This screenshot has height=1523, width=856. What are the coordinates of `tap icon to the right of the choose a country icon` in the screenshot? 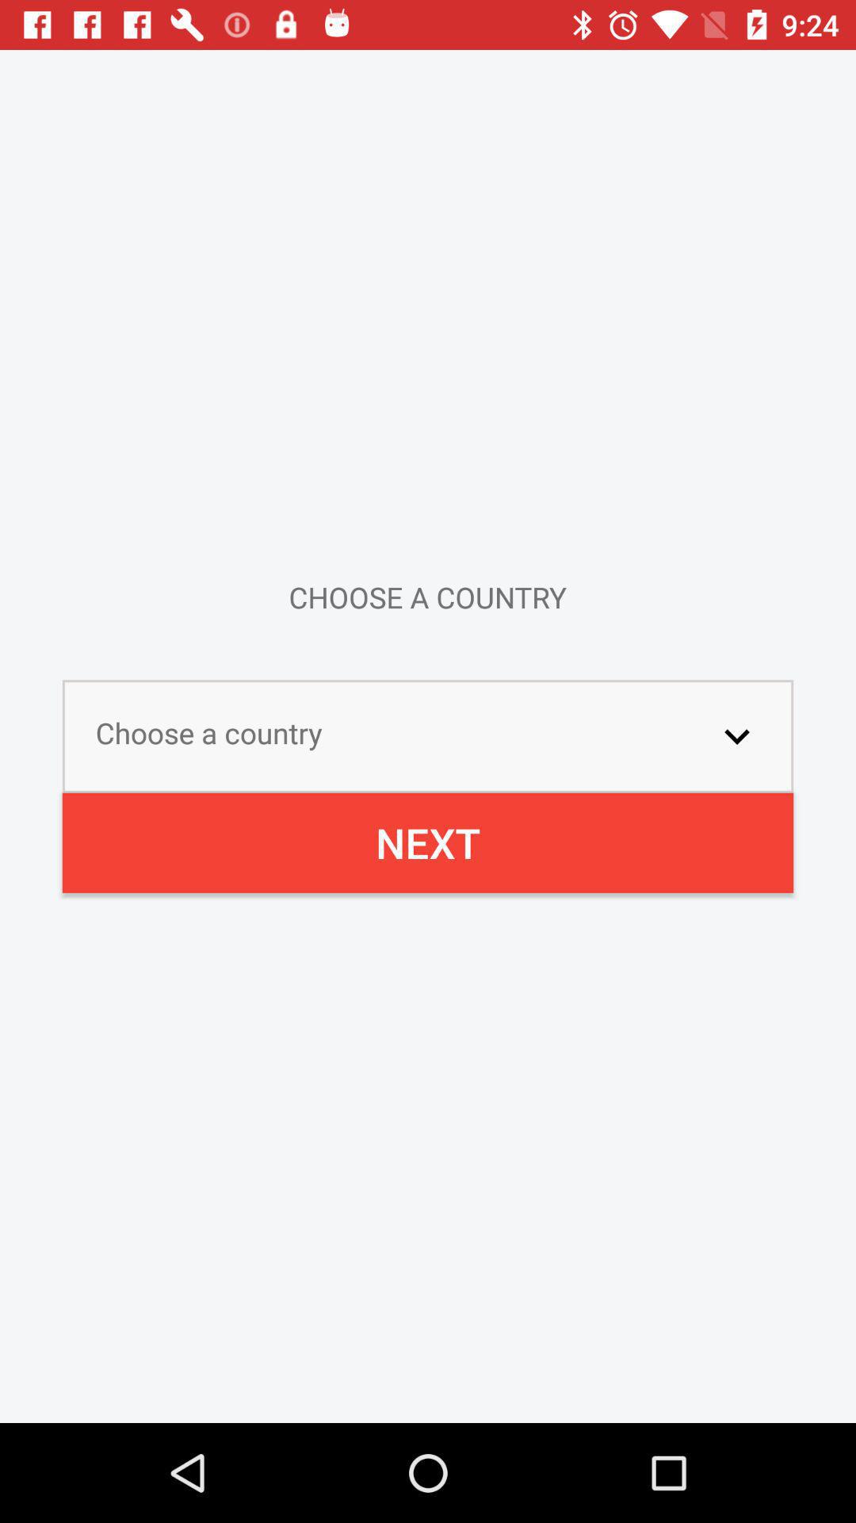 It's located at (737, 736).